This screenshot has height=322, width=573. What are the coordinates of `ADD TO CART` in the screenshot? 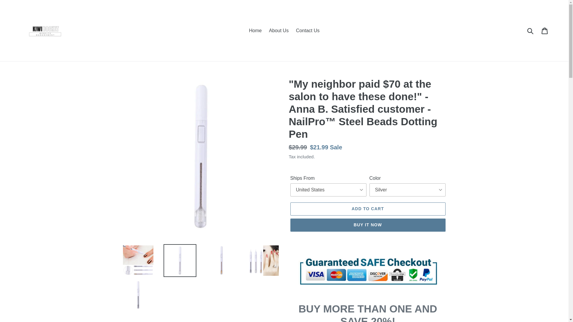 It's located at (367, 209).